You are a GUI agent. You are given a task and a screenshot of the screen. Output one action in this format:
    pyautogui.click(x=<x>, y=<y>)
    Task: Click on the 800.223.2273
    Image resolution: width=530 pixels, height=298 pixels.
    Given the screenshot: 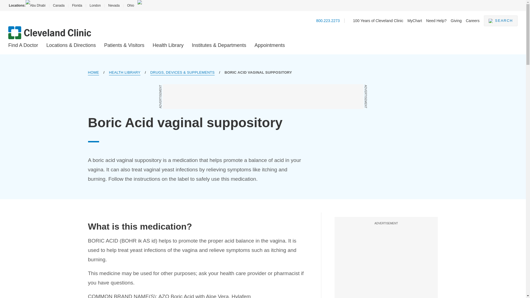 What is the action you would take?
    pyautogui.click(x=328, y=20)
    